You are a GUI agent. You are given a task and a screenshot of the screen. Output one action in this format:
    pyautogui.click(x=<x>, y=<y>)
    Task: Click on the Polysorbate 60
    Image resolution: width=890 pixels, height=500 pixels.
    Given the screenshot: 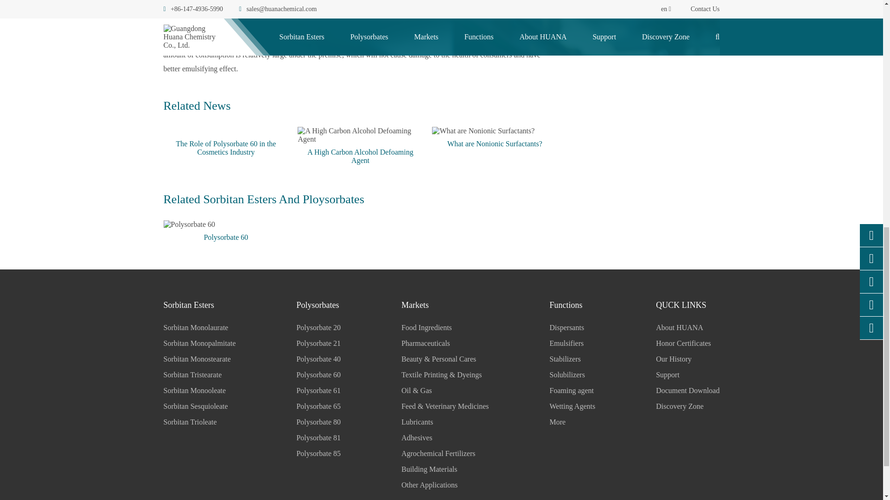 What is the action you would take?
    pyautogui.click(x=225, y=224)
    